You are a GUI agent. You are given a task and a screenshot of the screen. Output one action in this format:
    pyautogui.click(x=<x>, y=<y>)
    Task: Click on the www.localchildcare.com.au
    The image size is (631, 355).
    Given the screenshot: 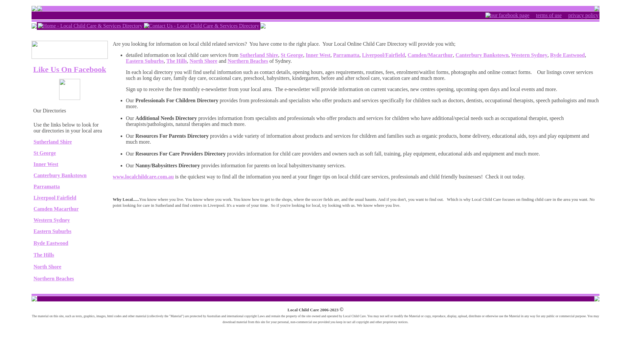 What is the action you would take?
    pyautogui.click(x=143, y=177)
    